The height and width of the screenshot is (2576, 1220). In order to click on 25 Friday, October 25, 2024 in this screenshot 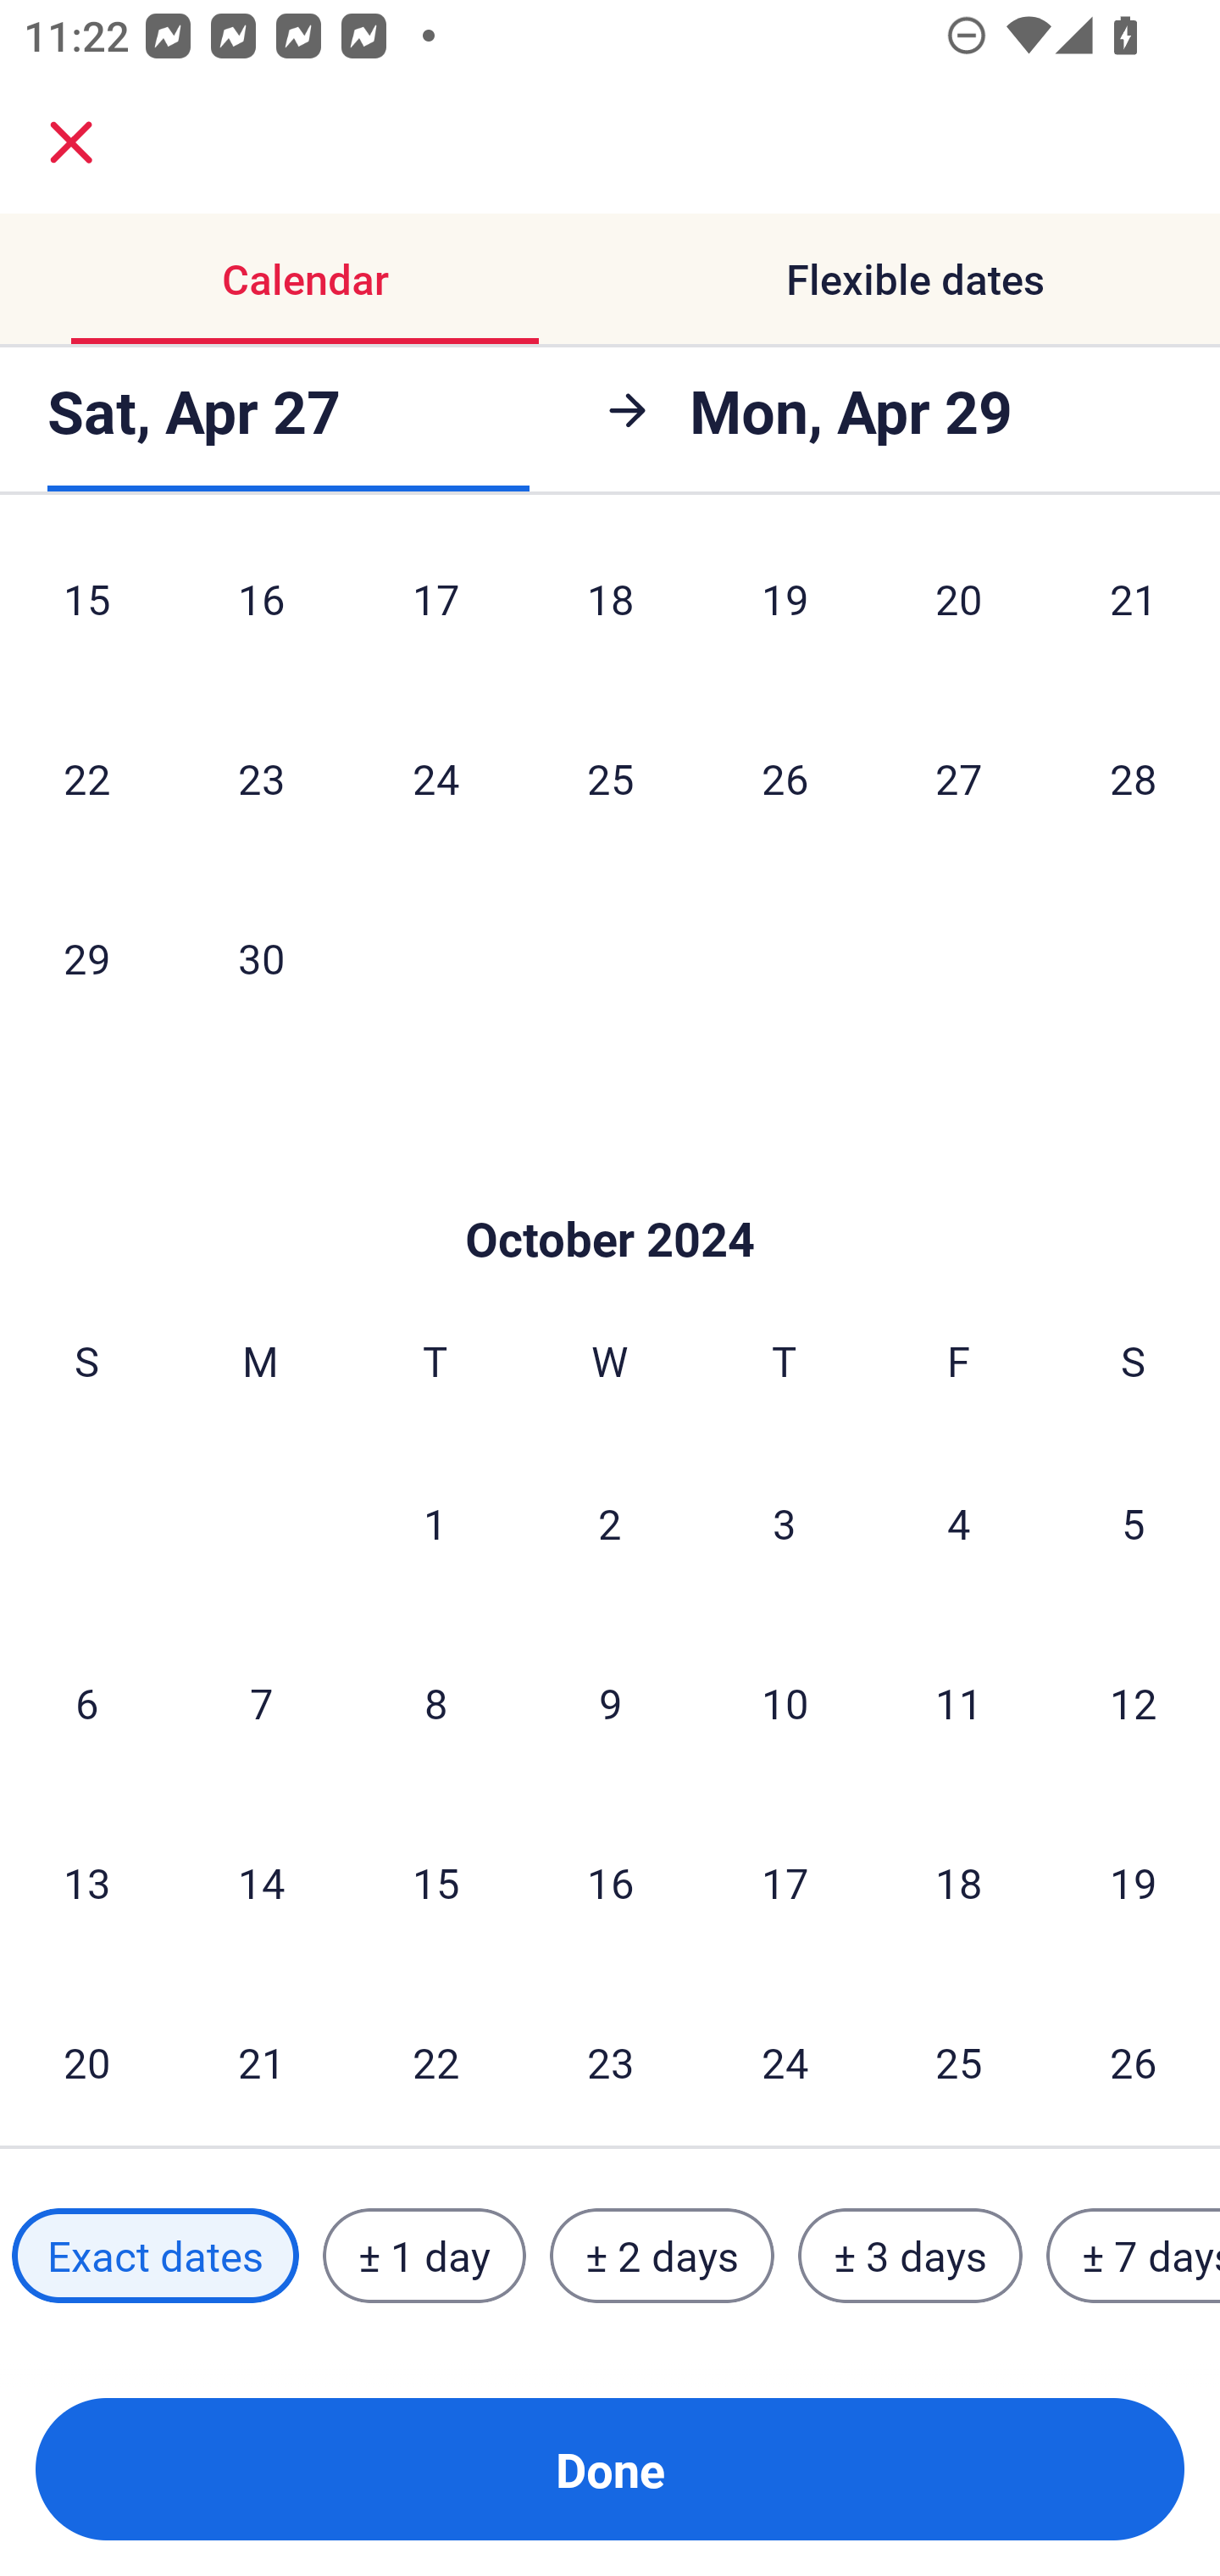, I will do `click(959, 2061)`.